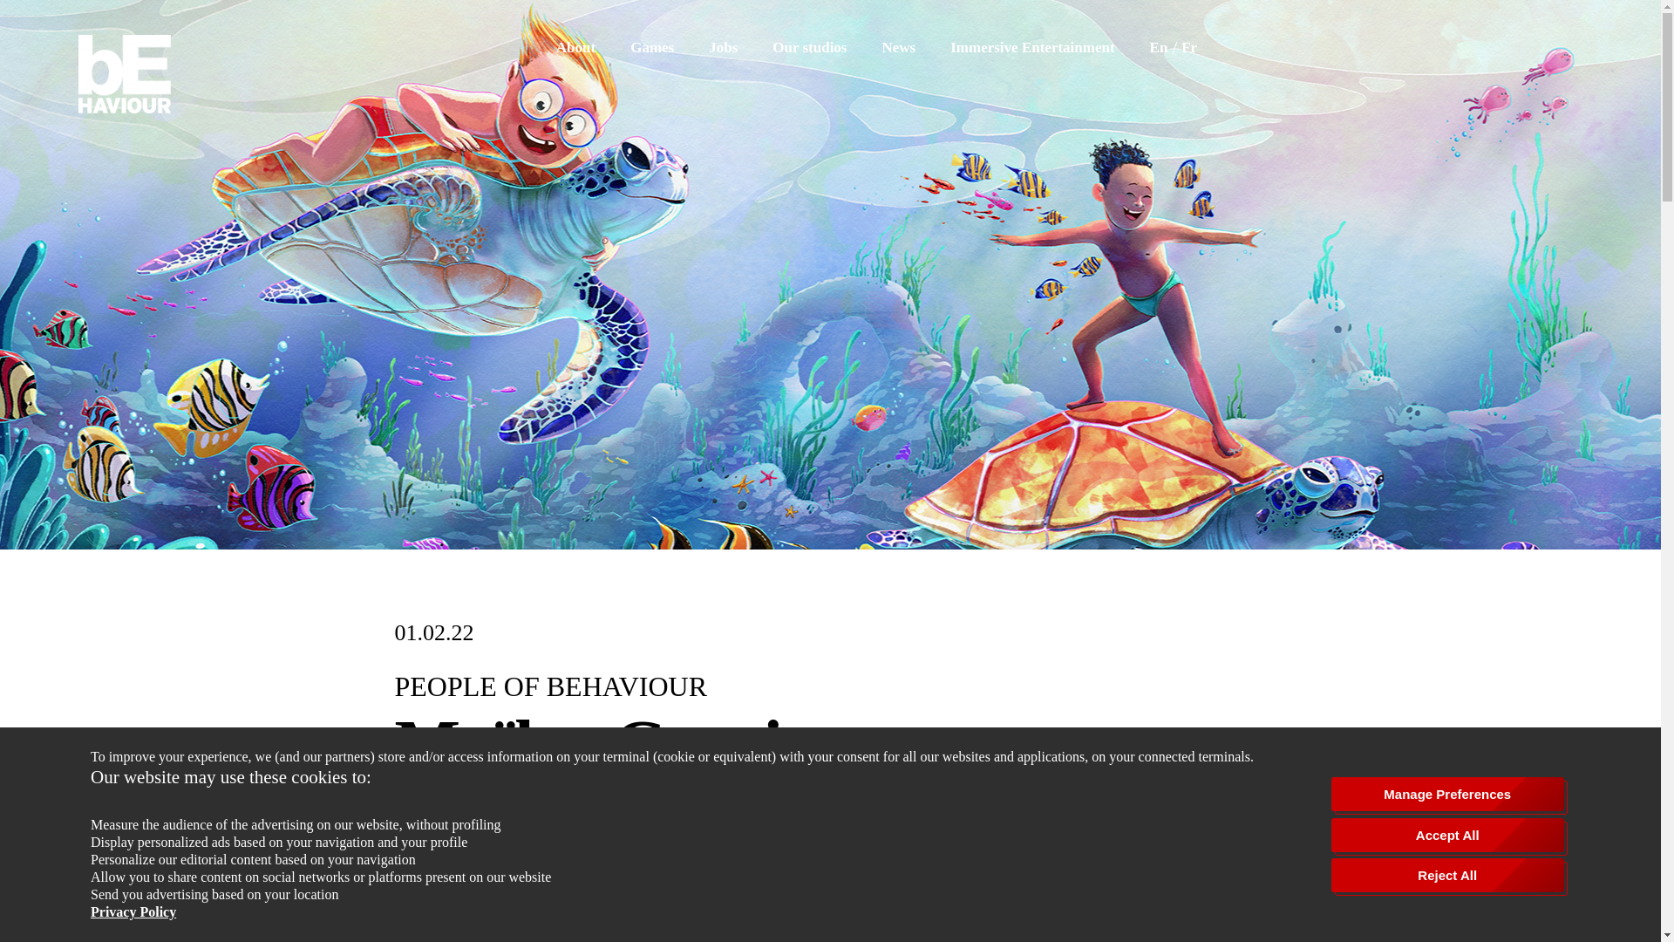  Describe the element at coordinates (898, 47) in the screenshot. I see `News` at that location.